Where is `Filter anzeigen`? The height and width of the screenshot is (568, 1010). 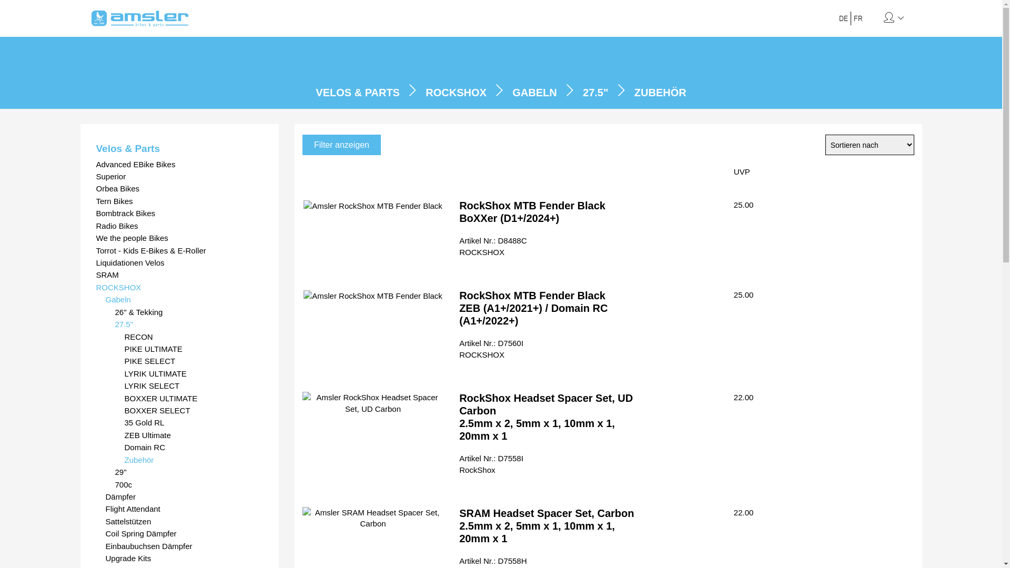 Filter anzeigen is located at coordinates (342, 145).